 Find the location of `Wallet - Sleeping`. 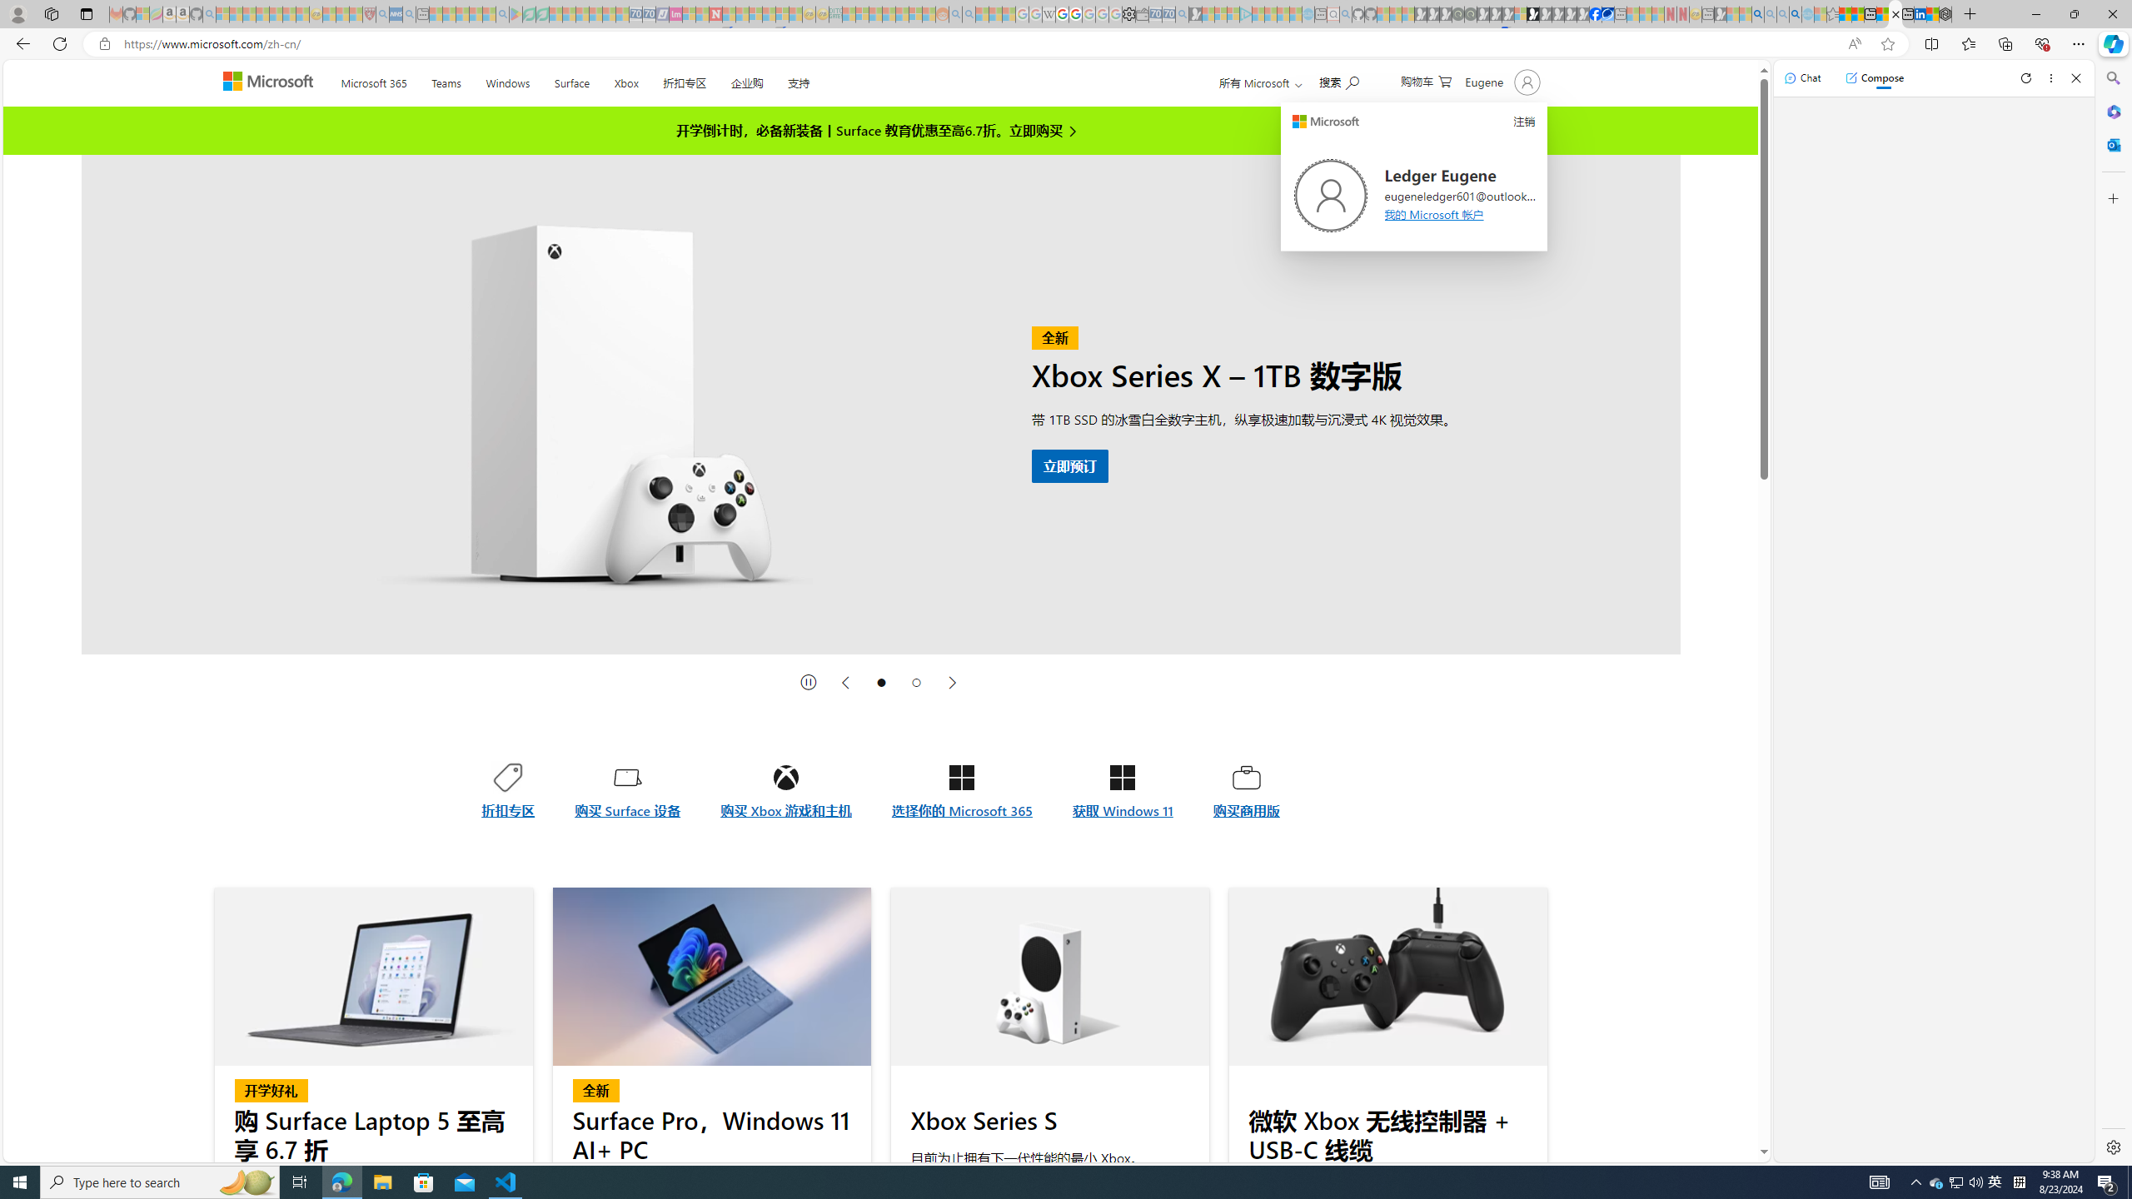

Wallet - Sleeping is located at coordinates (1141, 14).